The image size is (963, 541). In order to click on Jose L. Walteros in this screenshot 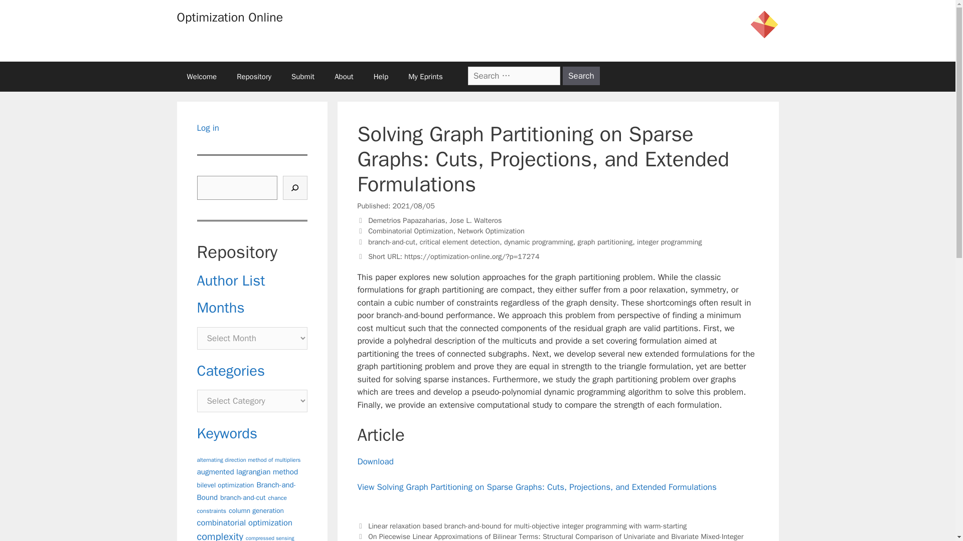, I will do `click(475, 220)`.